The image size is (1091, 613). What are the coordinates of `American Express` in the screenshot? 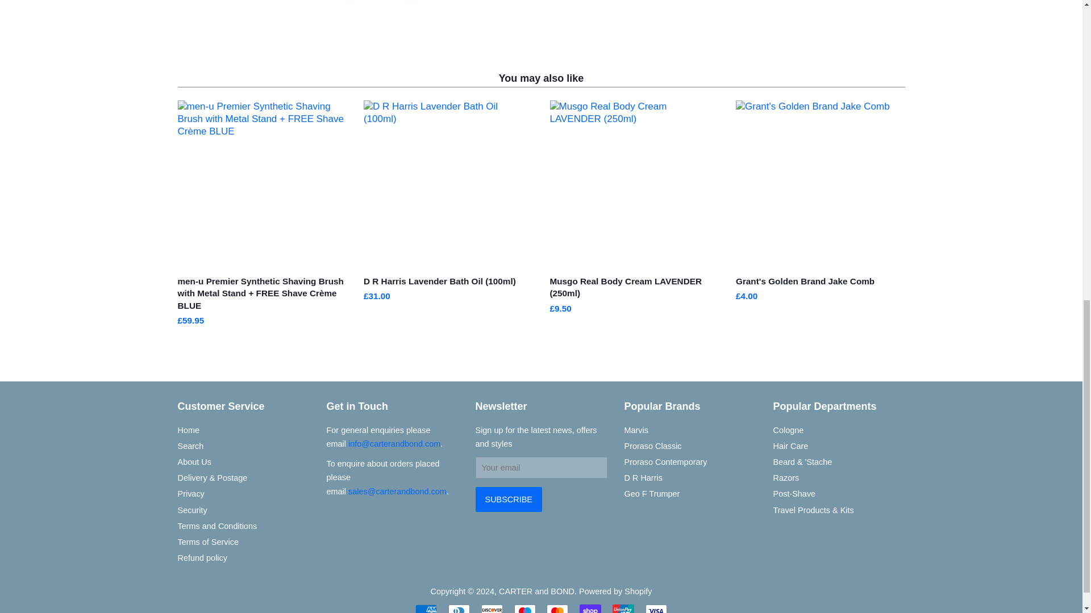 It's located at (426, 608).